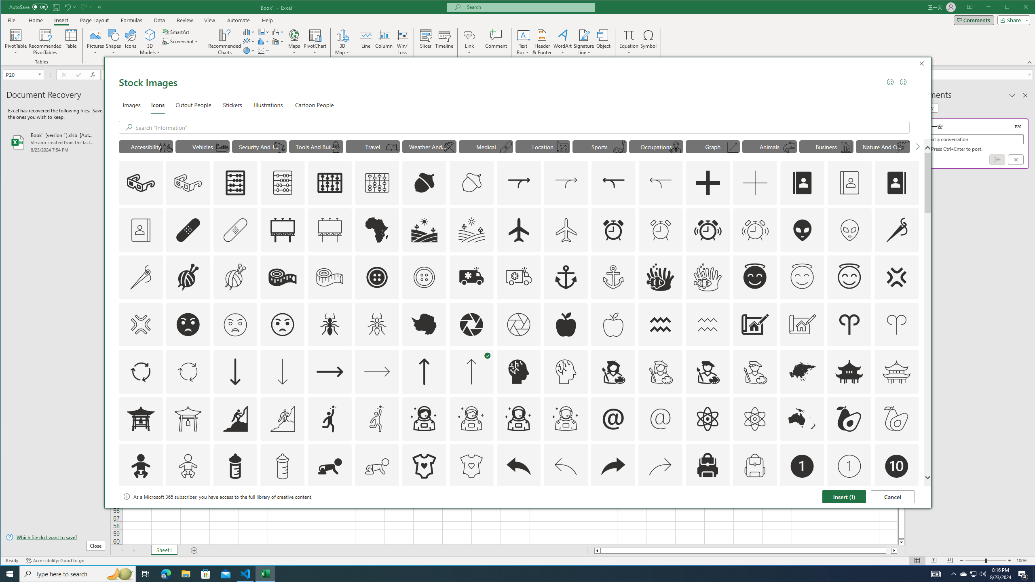 The image size is (1035, 582). I want to click on Insert Scatter (X, Y) or Bubble Chart, so click(264, 50).